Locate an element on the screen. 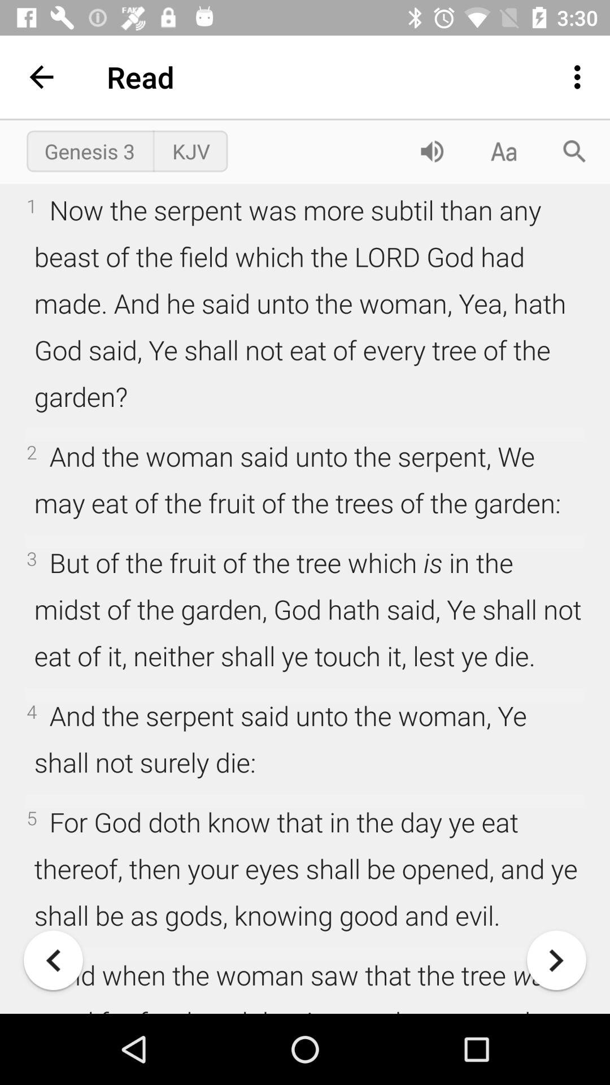  choose item below 4 and the icon is located at coordinates (556, 960).